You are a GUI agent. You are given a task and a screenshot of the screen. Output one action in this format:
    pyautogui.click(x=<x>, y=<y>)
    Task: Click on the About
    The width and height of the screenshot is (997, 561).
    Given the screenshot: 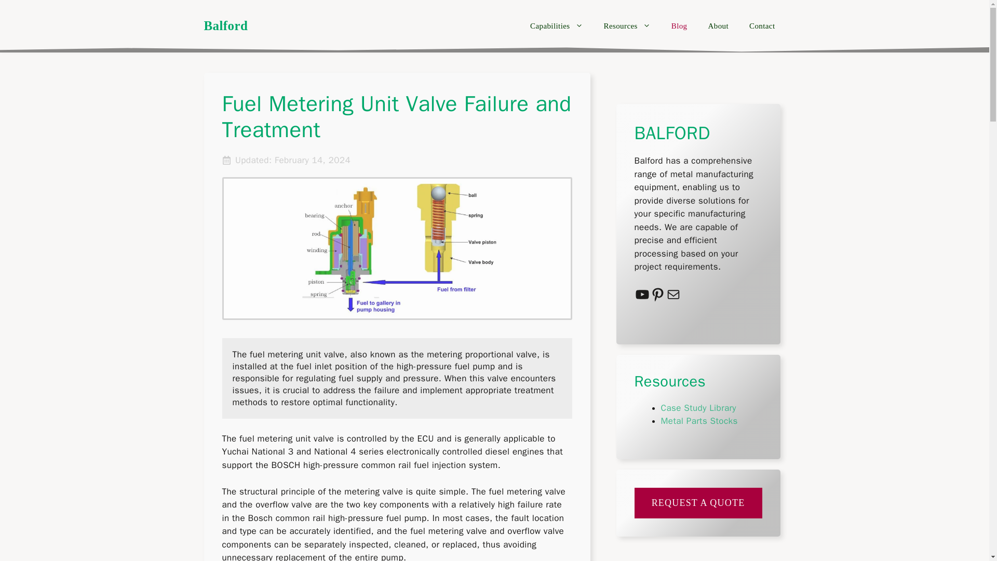 What is the action you would take?
    pyautogui.click(x=719, y=26)
    